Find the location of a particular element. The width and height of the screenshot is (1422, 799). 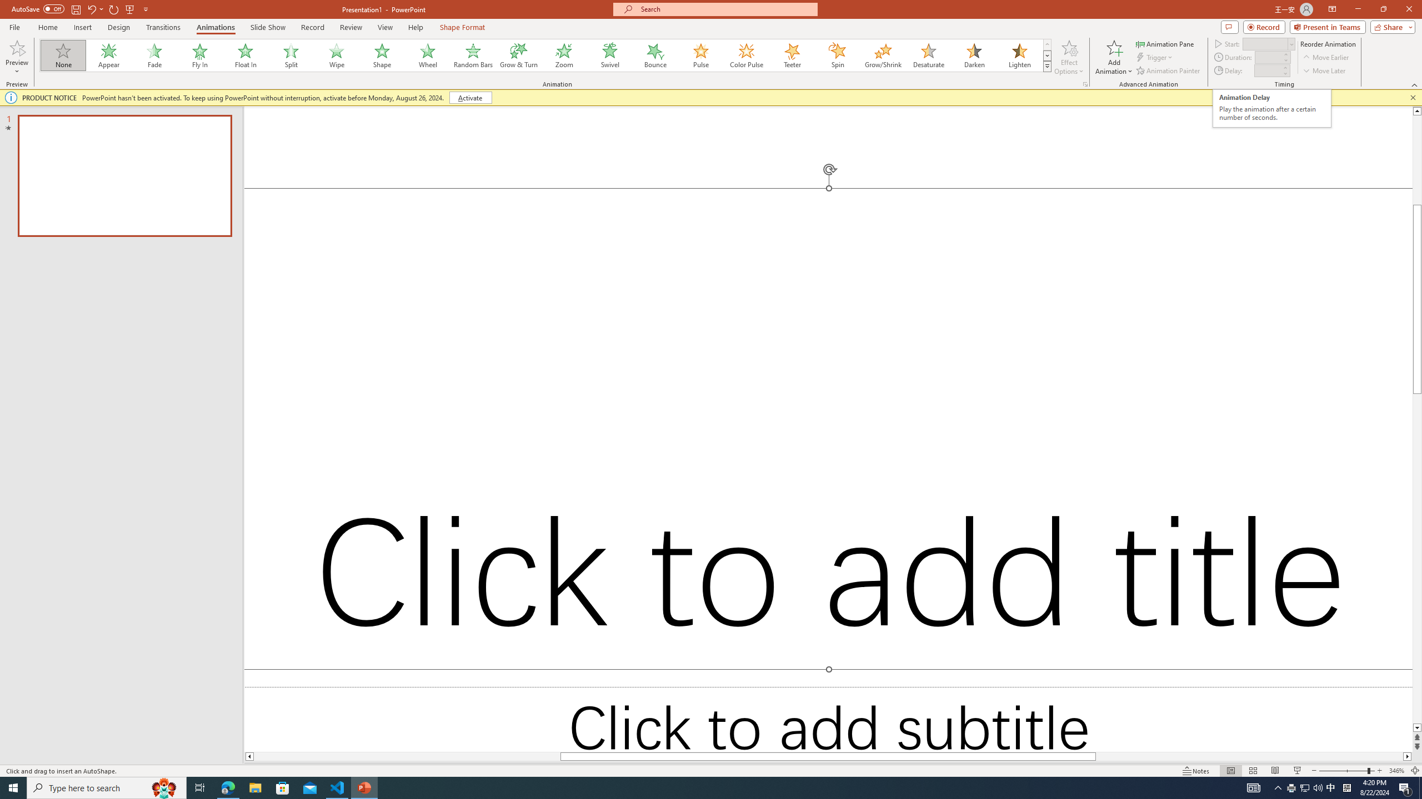

Animation Pane is located at coordinates (1165, 43).